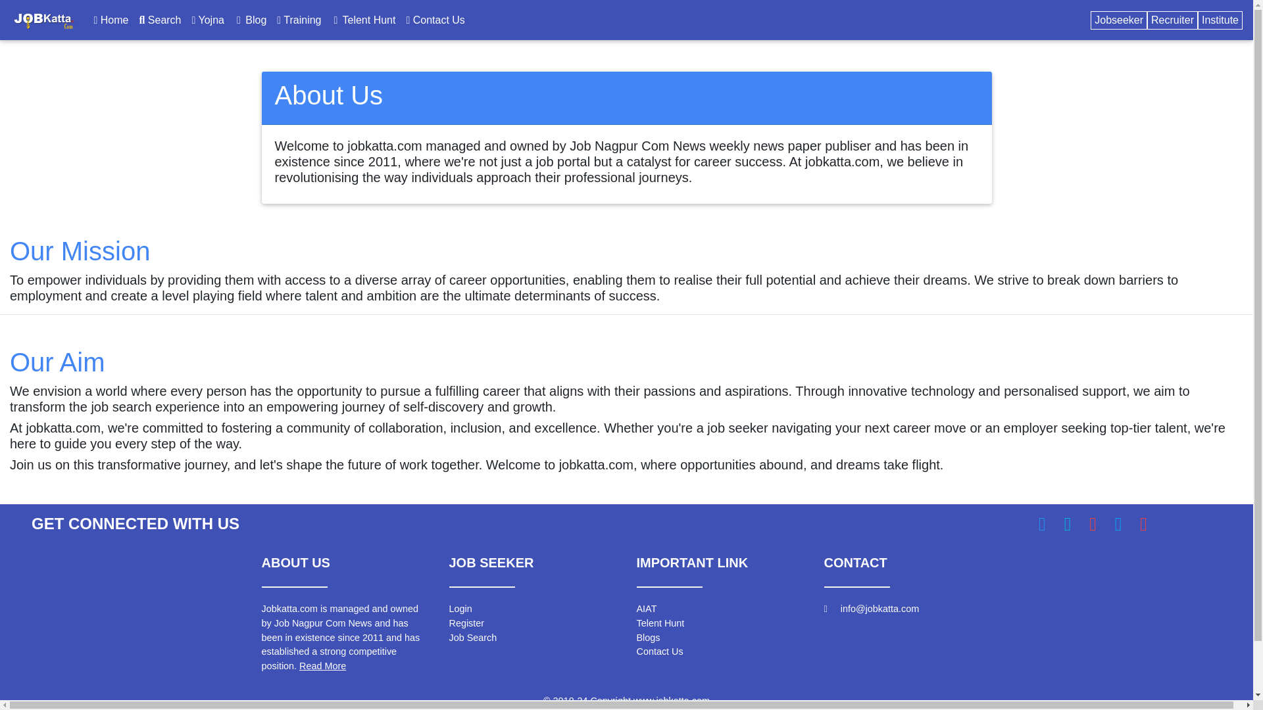 This screenshot has height=710, width=1263. Describe the element at coordinates (459, 609) in the screenshot. I see `Login` at that location.